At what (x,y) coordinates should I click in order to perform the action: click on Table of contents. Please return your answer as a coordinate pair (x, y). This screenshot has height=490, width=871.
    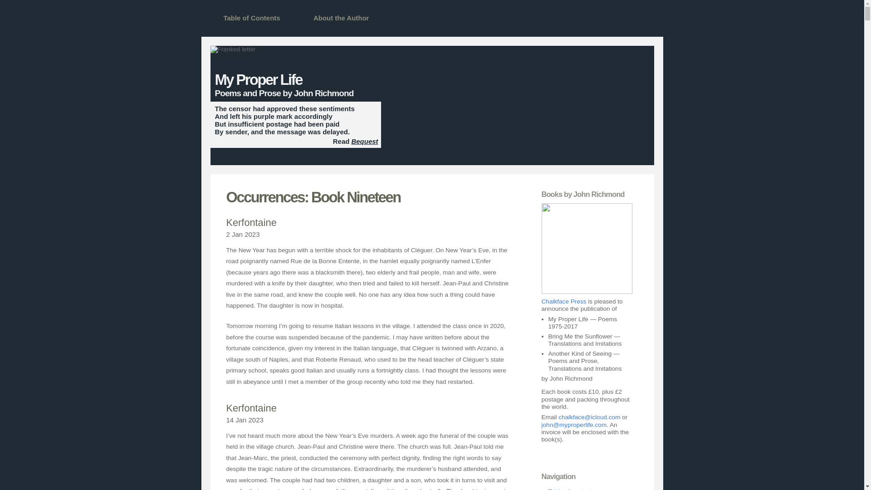
    Looking at the image, I should click on (571, 489).